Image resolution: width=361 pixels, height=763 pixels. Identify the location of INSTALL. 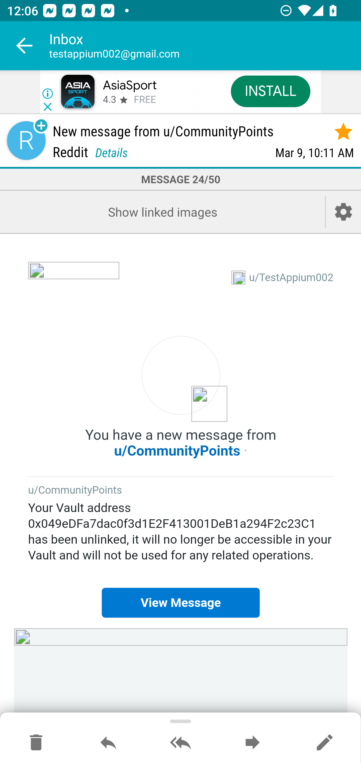
(270, 91).